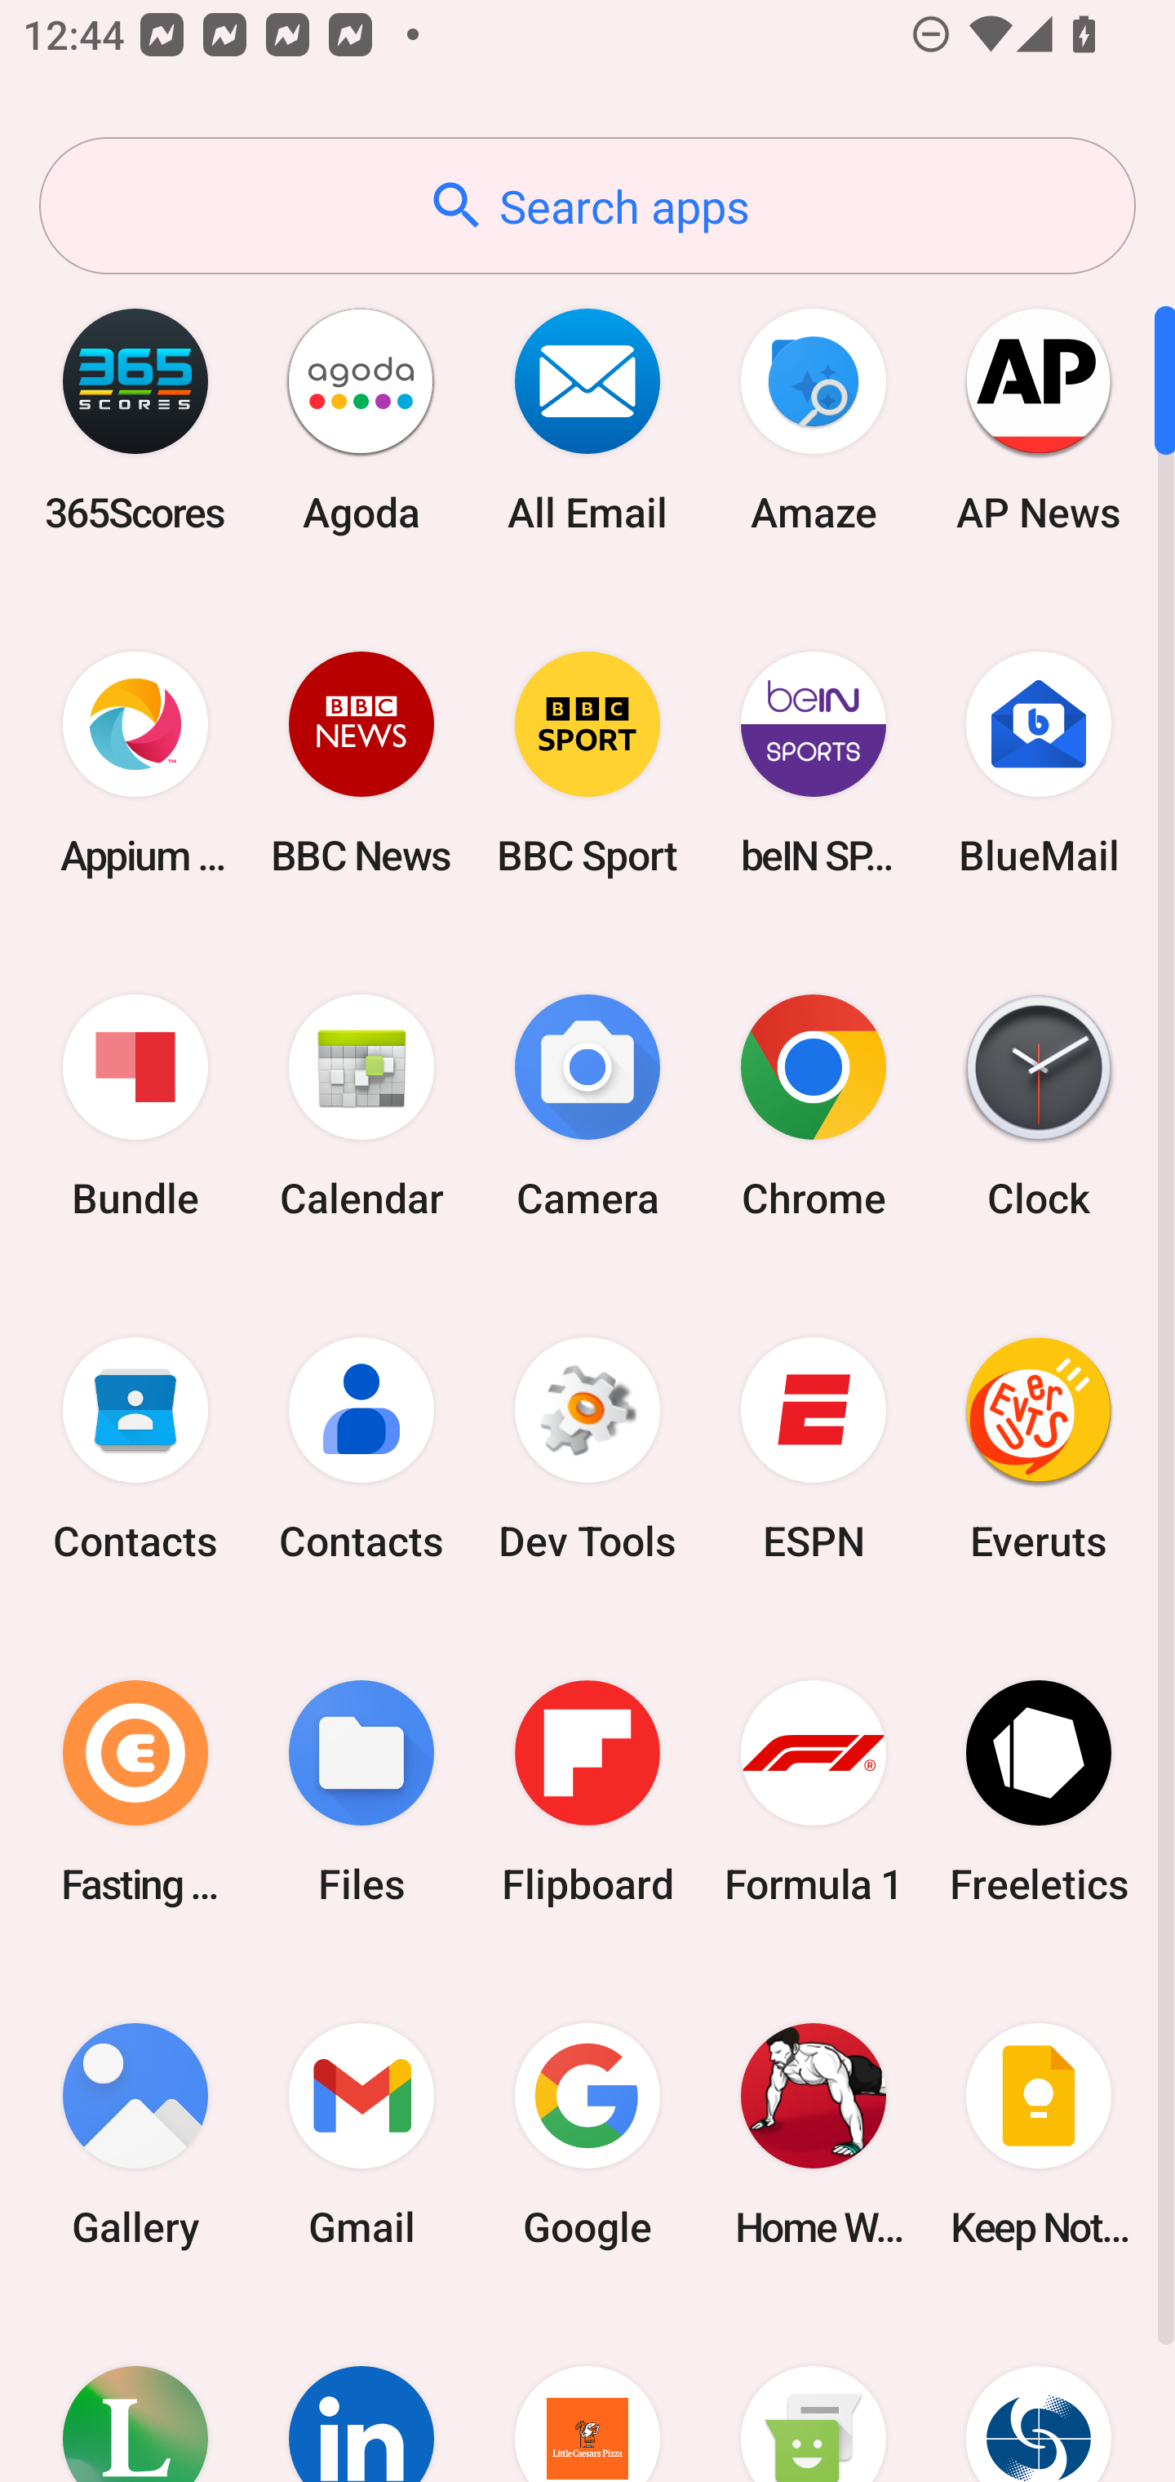  Describe the element at coordinates (587, 1107) in the screenshot. I see `Camera` at that location.